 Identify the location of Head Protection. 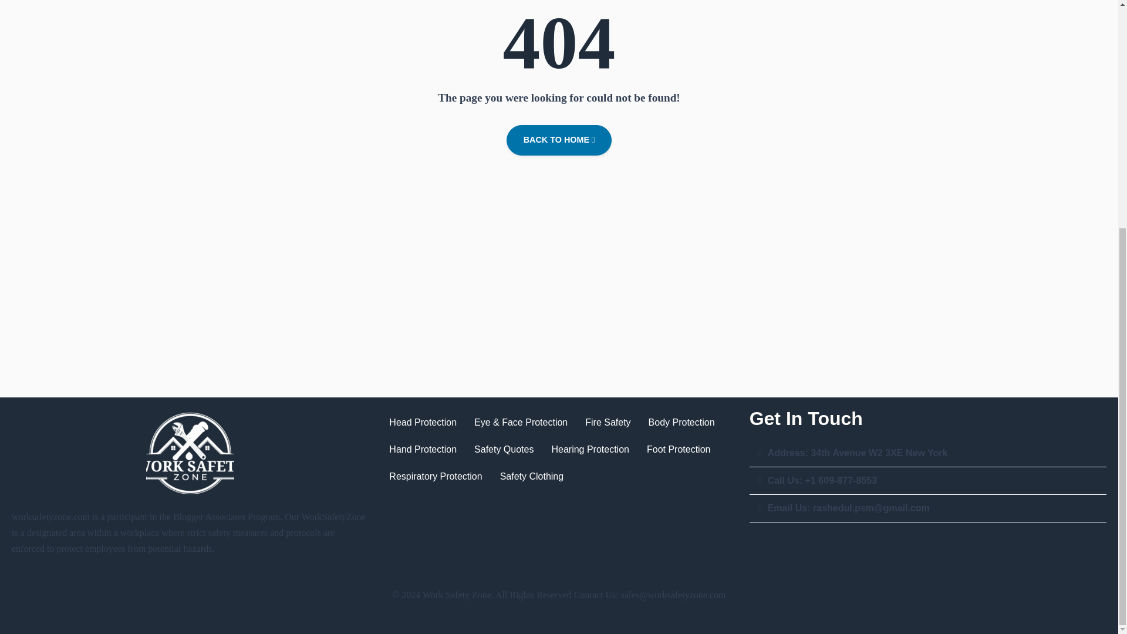
(423, 423).